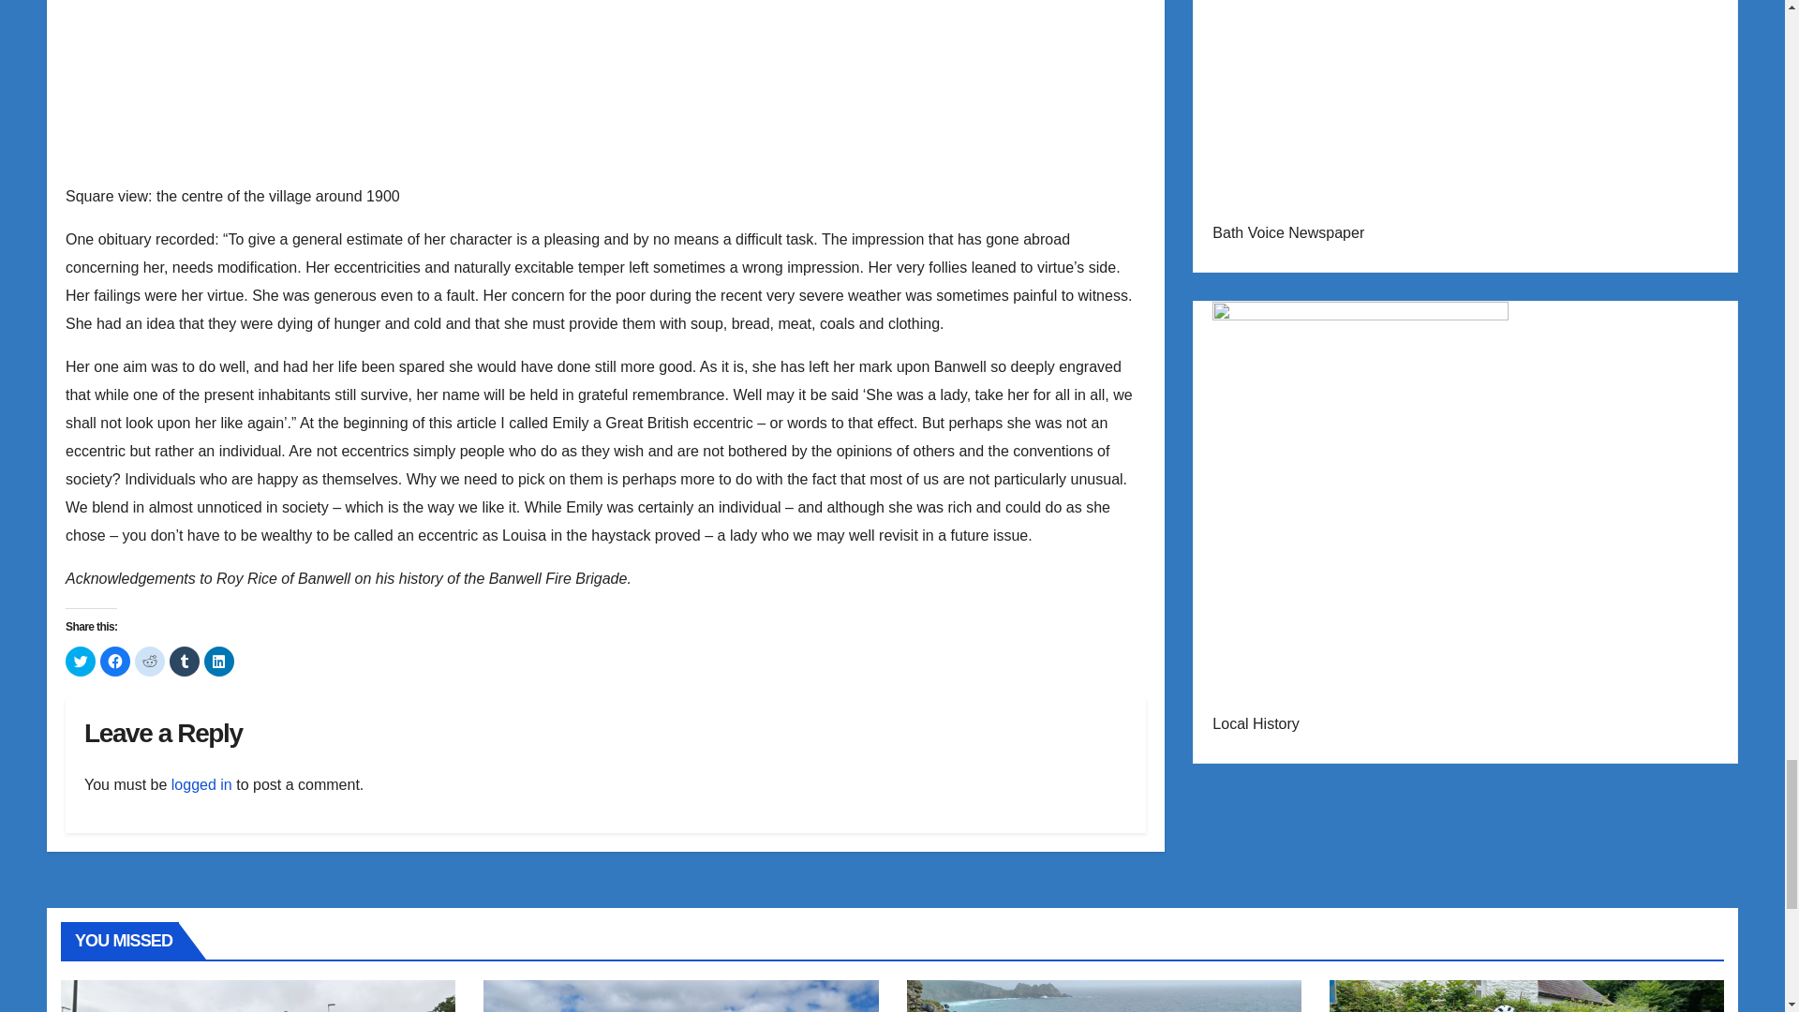 The width and height of the screenshot is (1799, 1012). Describe the element at coordinates (114, 662) in the screenshot. I see `Click to share on Facebook` at that location.